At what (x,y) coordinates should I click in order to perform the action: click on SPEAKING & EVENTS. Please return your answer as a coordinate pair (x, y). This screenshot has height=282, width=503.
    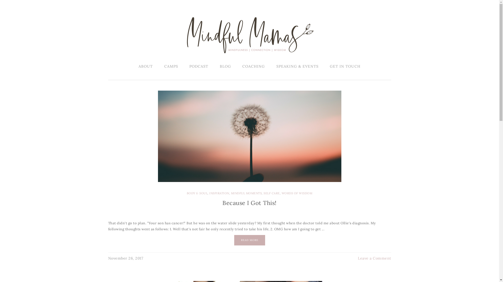
    Looking at the image, I should click on (297, 66).